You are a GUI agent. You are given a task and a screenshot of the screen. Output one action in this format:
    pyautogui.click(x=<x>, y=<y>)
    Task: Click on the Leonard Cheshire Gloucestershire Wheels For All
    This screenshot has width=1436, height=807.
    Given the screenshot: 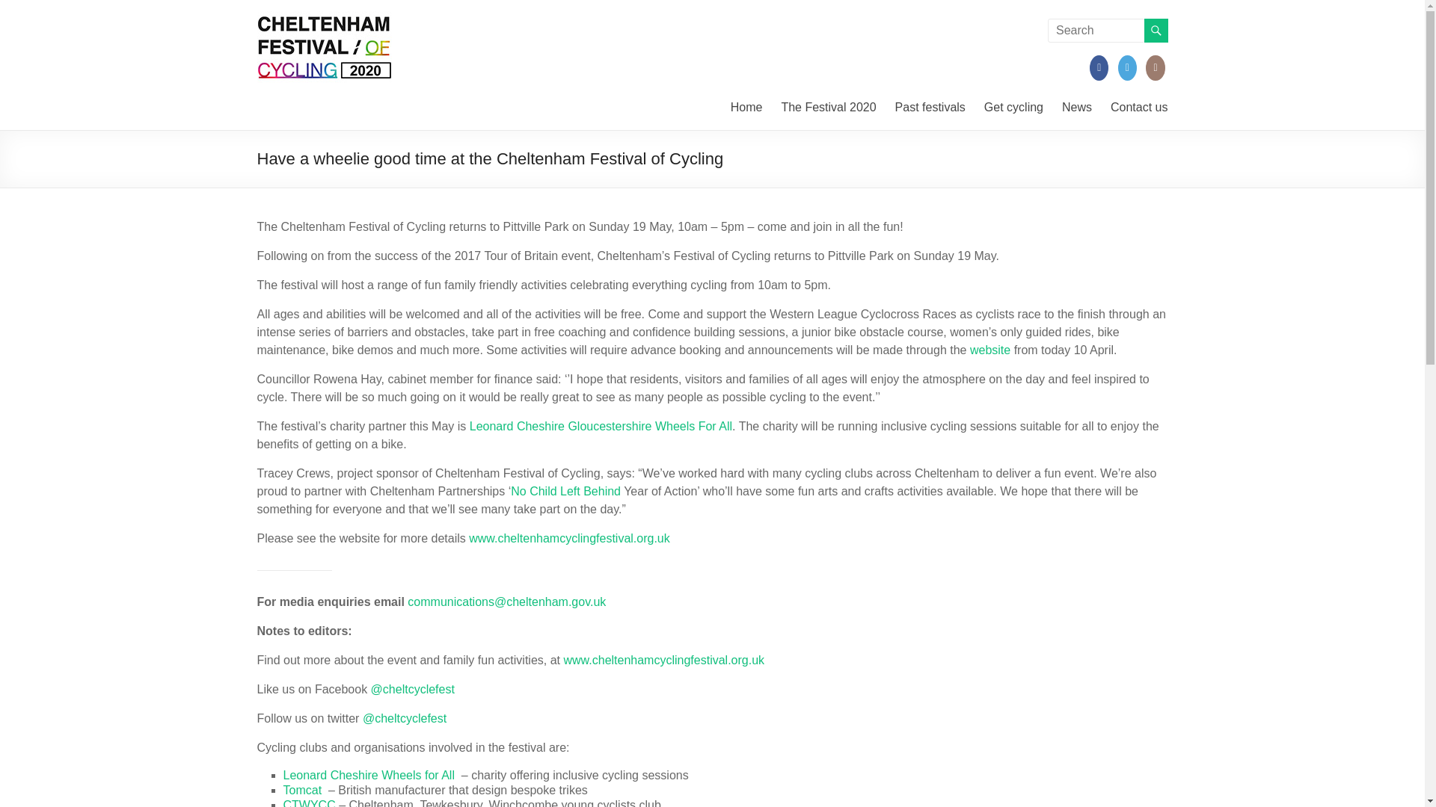 What is the action you would take?
    pyautogui.click(x=601, y=426)
    